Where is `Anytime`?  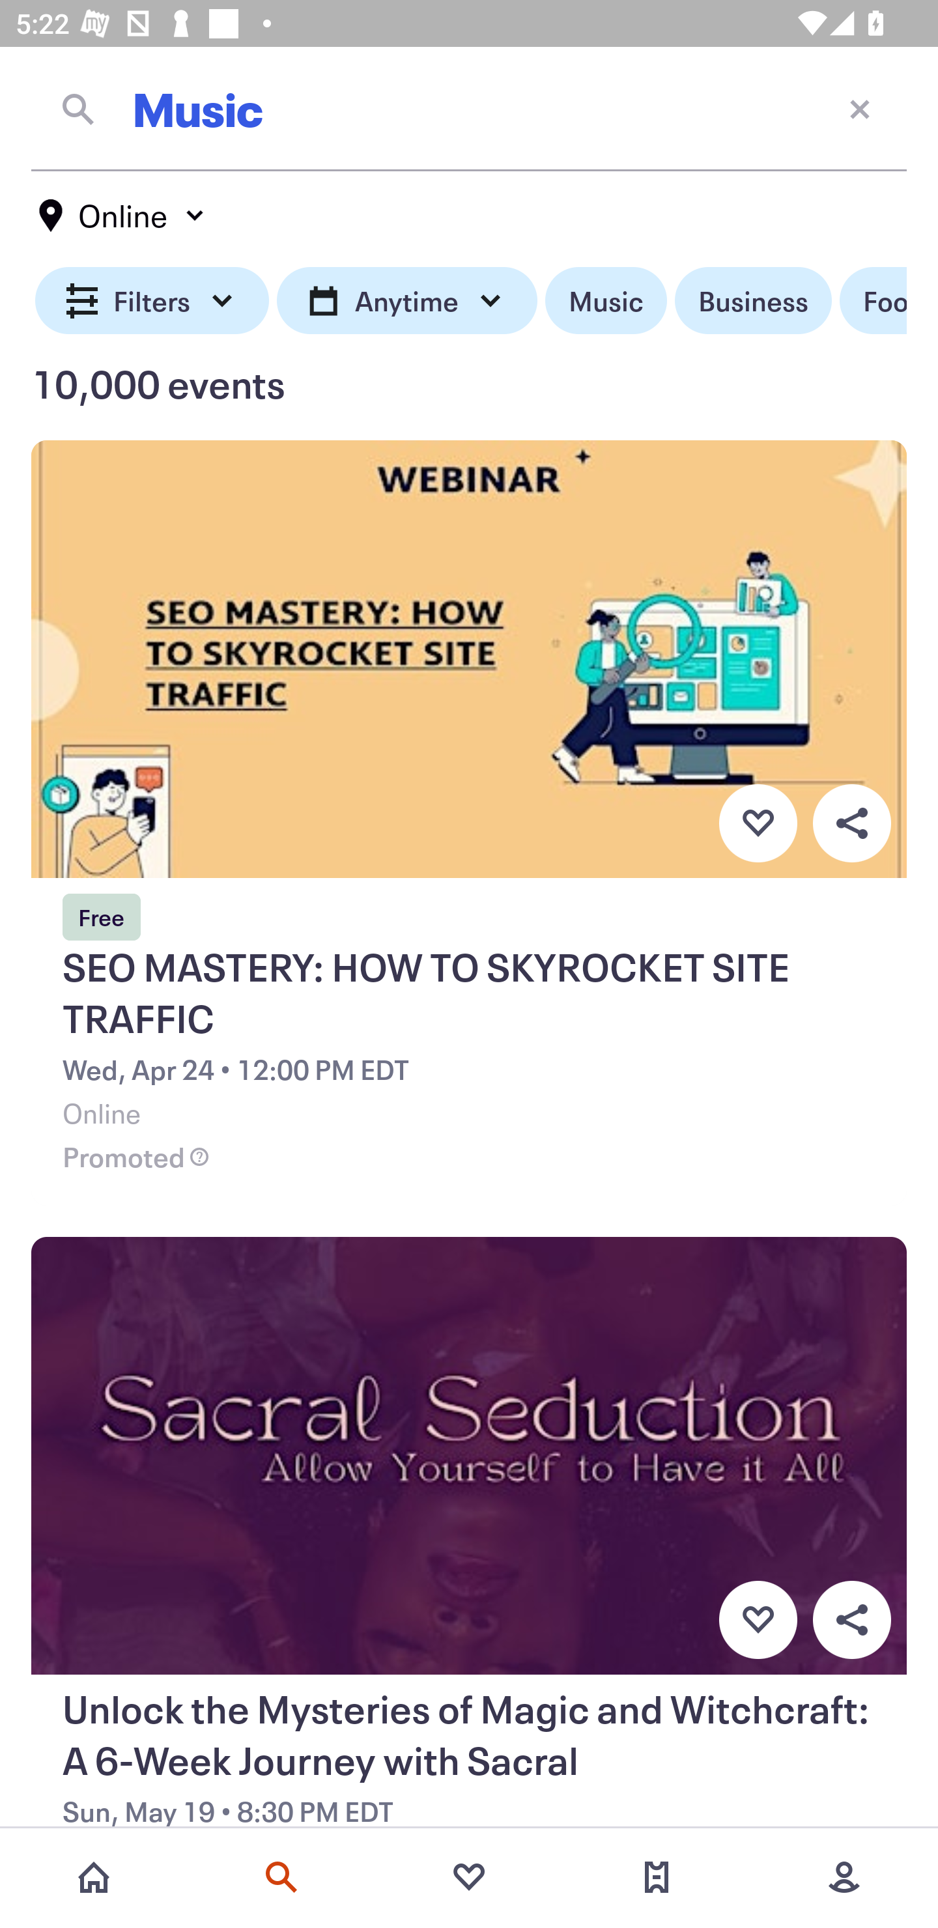
Anytime is located at coordinates (406, 301).